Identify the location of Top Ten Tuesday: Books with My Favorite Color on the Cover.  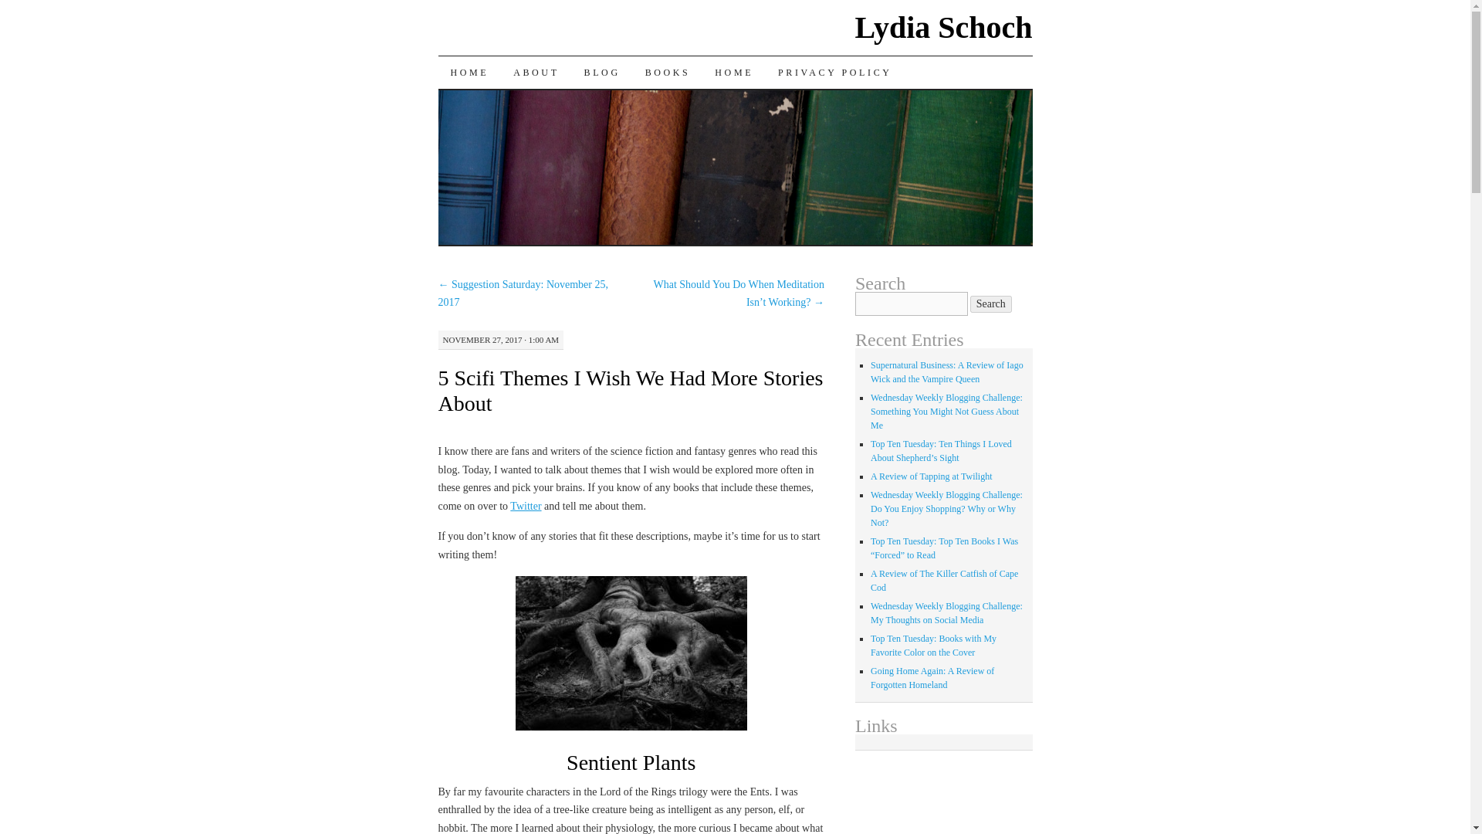
(933, 646).